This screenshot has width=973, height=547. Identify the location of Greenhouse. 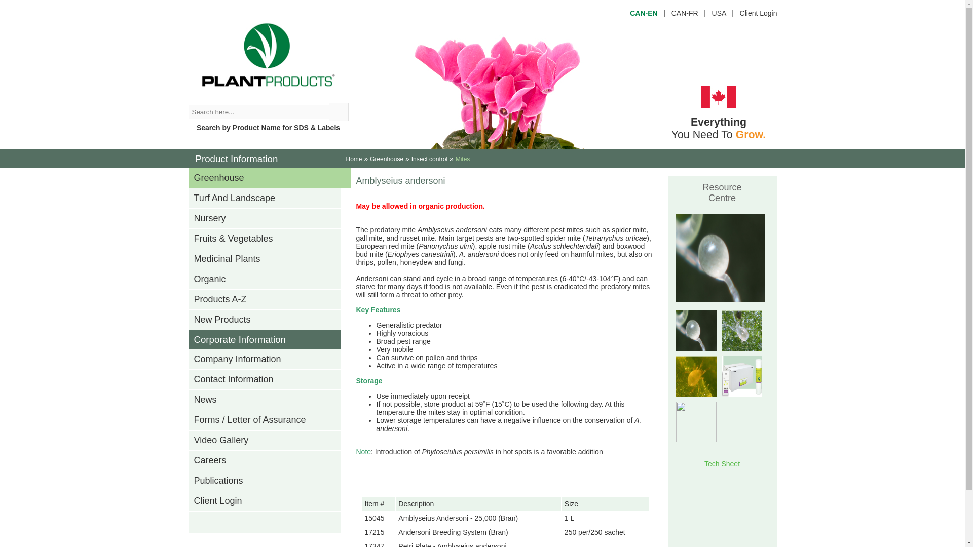
(386, 158).